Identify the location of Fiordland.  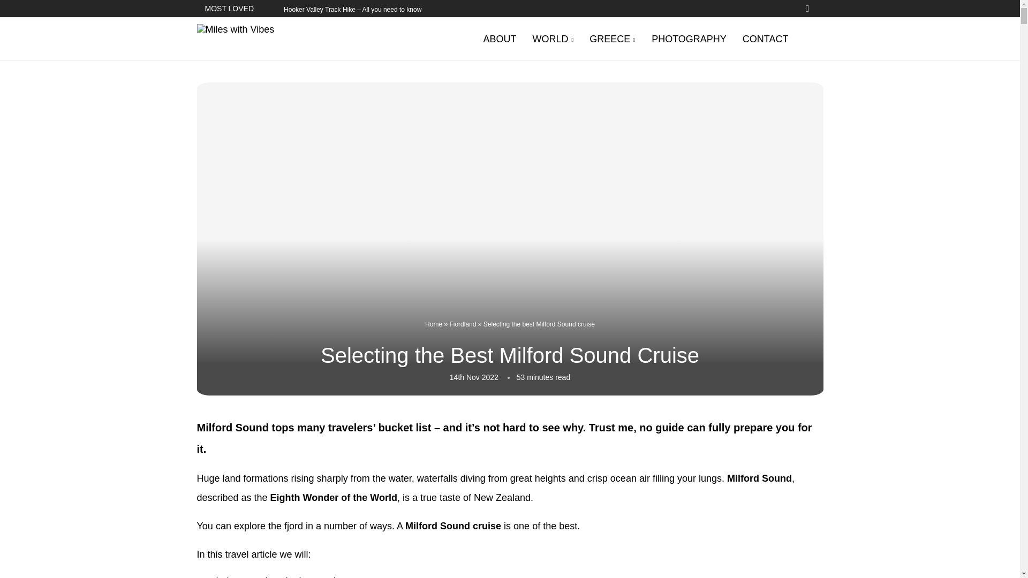
(463, 324).